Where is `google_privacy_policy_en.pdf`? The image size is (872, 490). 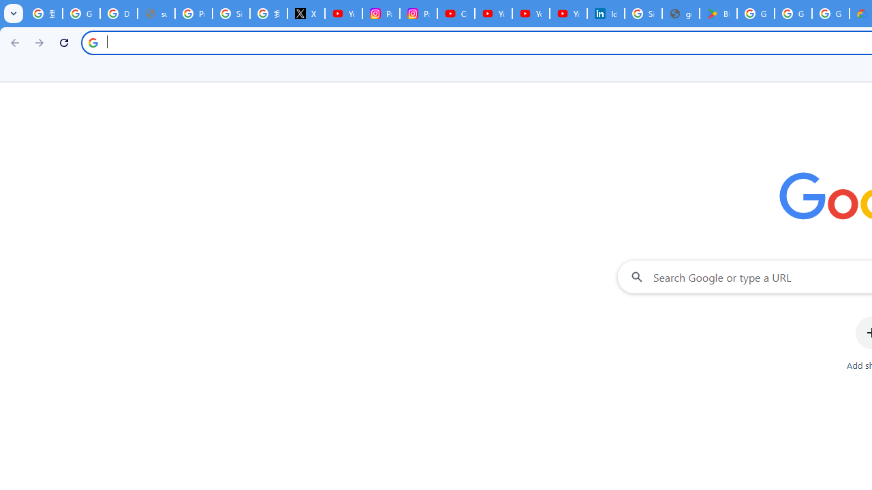 google_privacy_policy_en.pdf is located at coordinates (680, 14).